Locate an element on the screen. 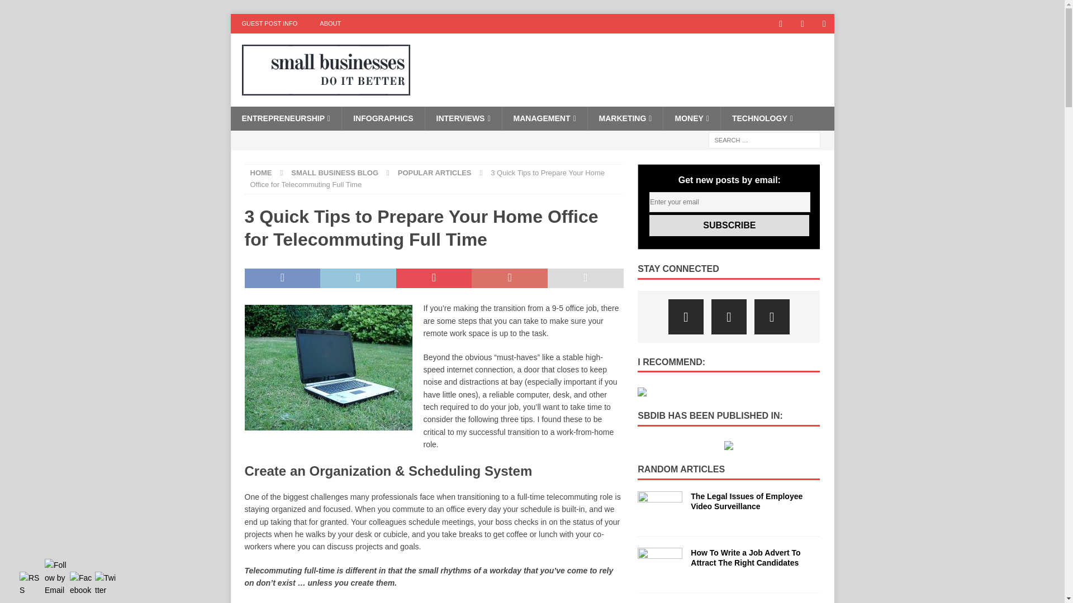 The image size is (1073, 603). MANAGEMENT is located at coordinates (544, 118).